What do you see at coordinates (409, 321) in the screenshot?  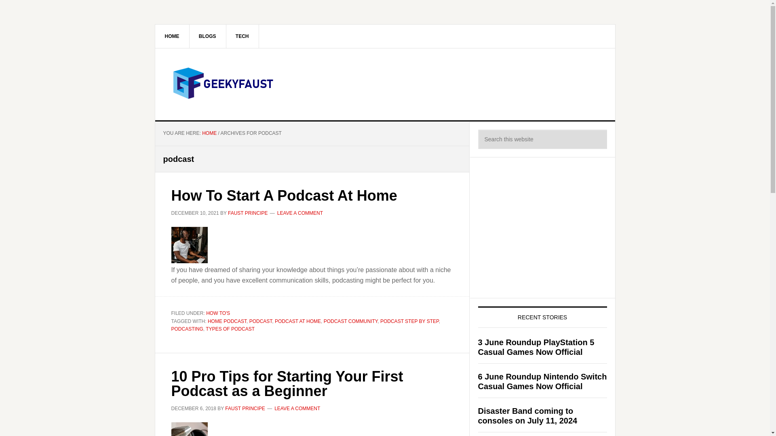 I see `PODCAST STEP BY STEP` at bounding box center [409, 321].